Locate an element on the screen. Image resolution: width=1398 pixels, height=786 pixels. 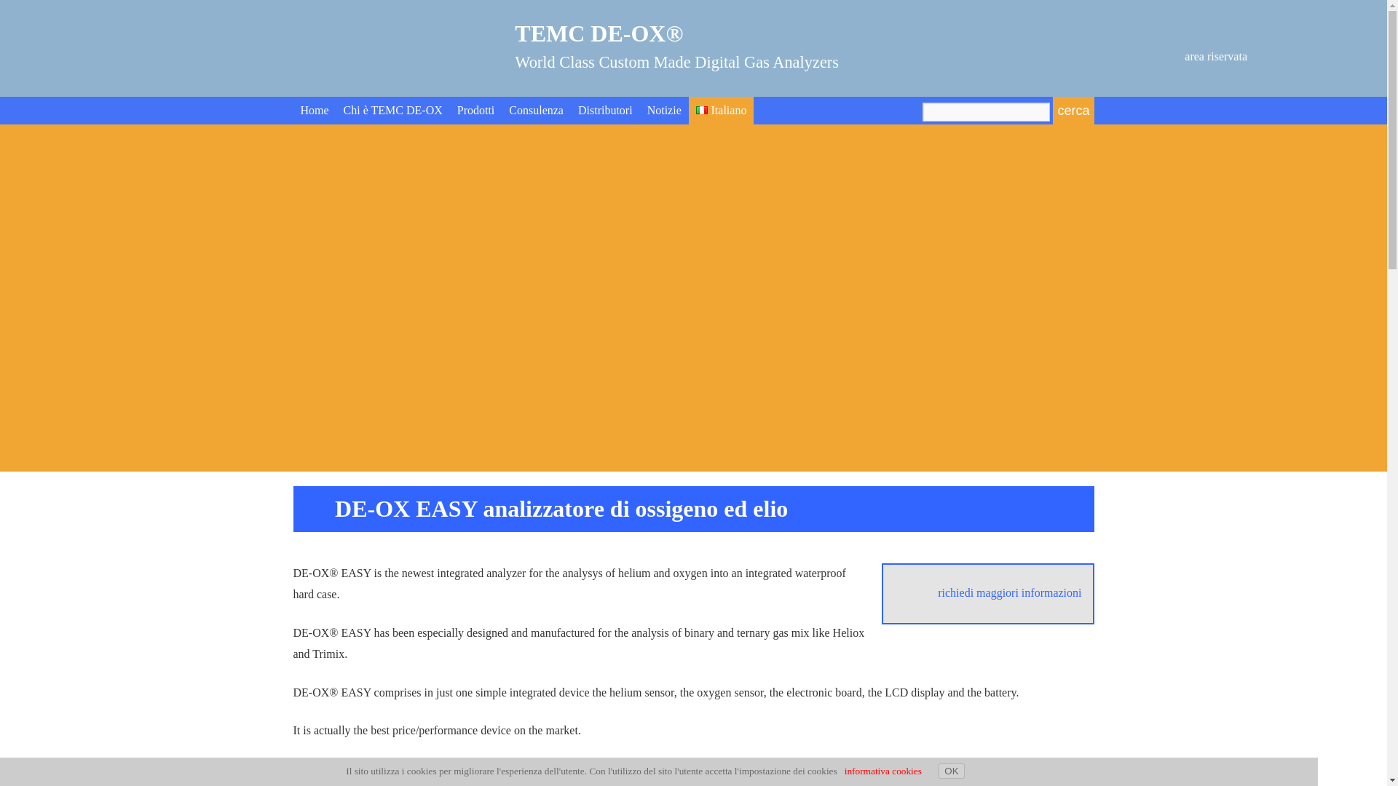
Distributori is located at coordinates (605, 110).